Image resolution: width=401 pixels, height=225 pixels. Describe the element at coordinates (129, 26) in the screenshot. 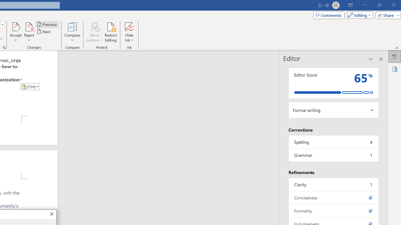

I see `Hide Ink` at that location.